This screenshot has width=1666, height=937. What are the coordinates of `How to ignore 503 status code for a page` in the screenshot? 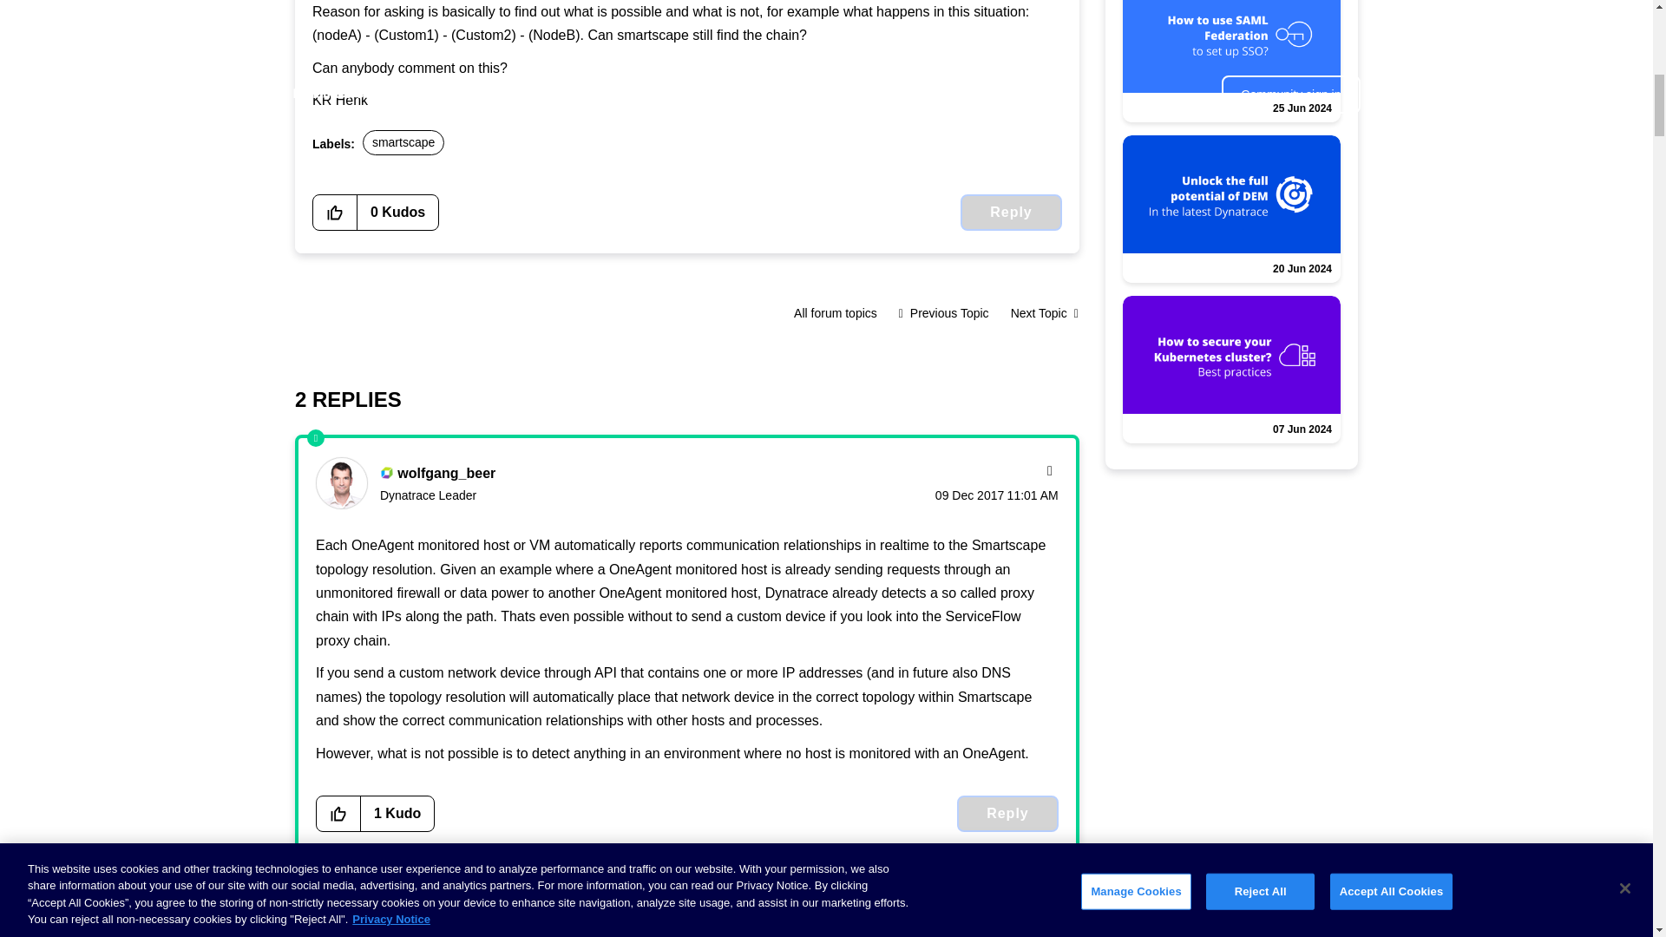 It's located at (1040, 313).